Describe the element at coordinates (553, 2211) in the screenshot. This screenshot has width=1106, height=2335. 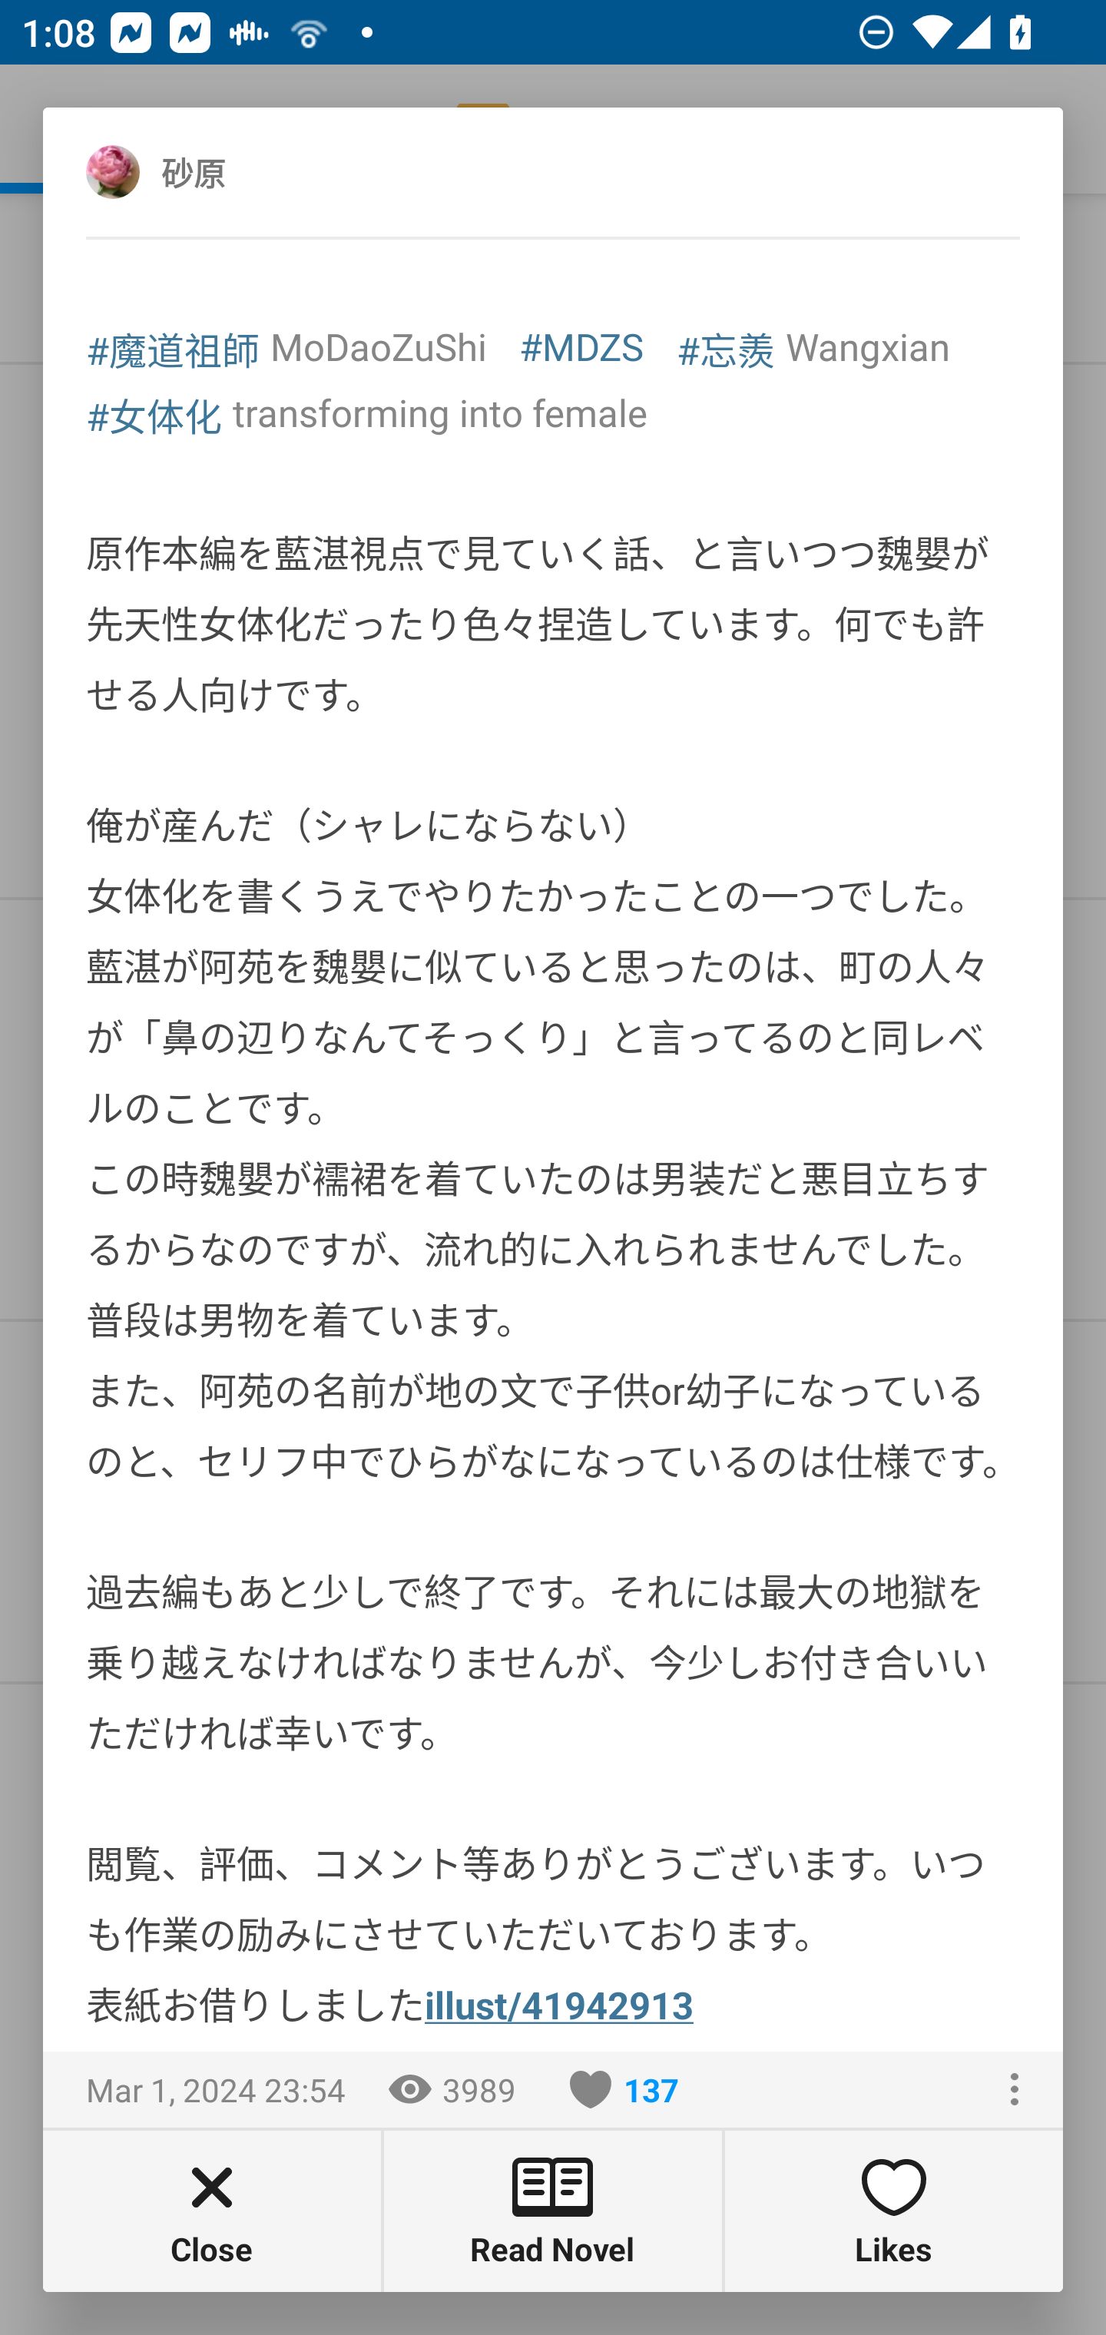
I see `Read Novel` at that location.